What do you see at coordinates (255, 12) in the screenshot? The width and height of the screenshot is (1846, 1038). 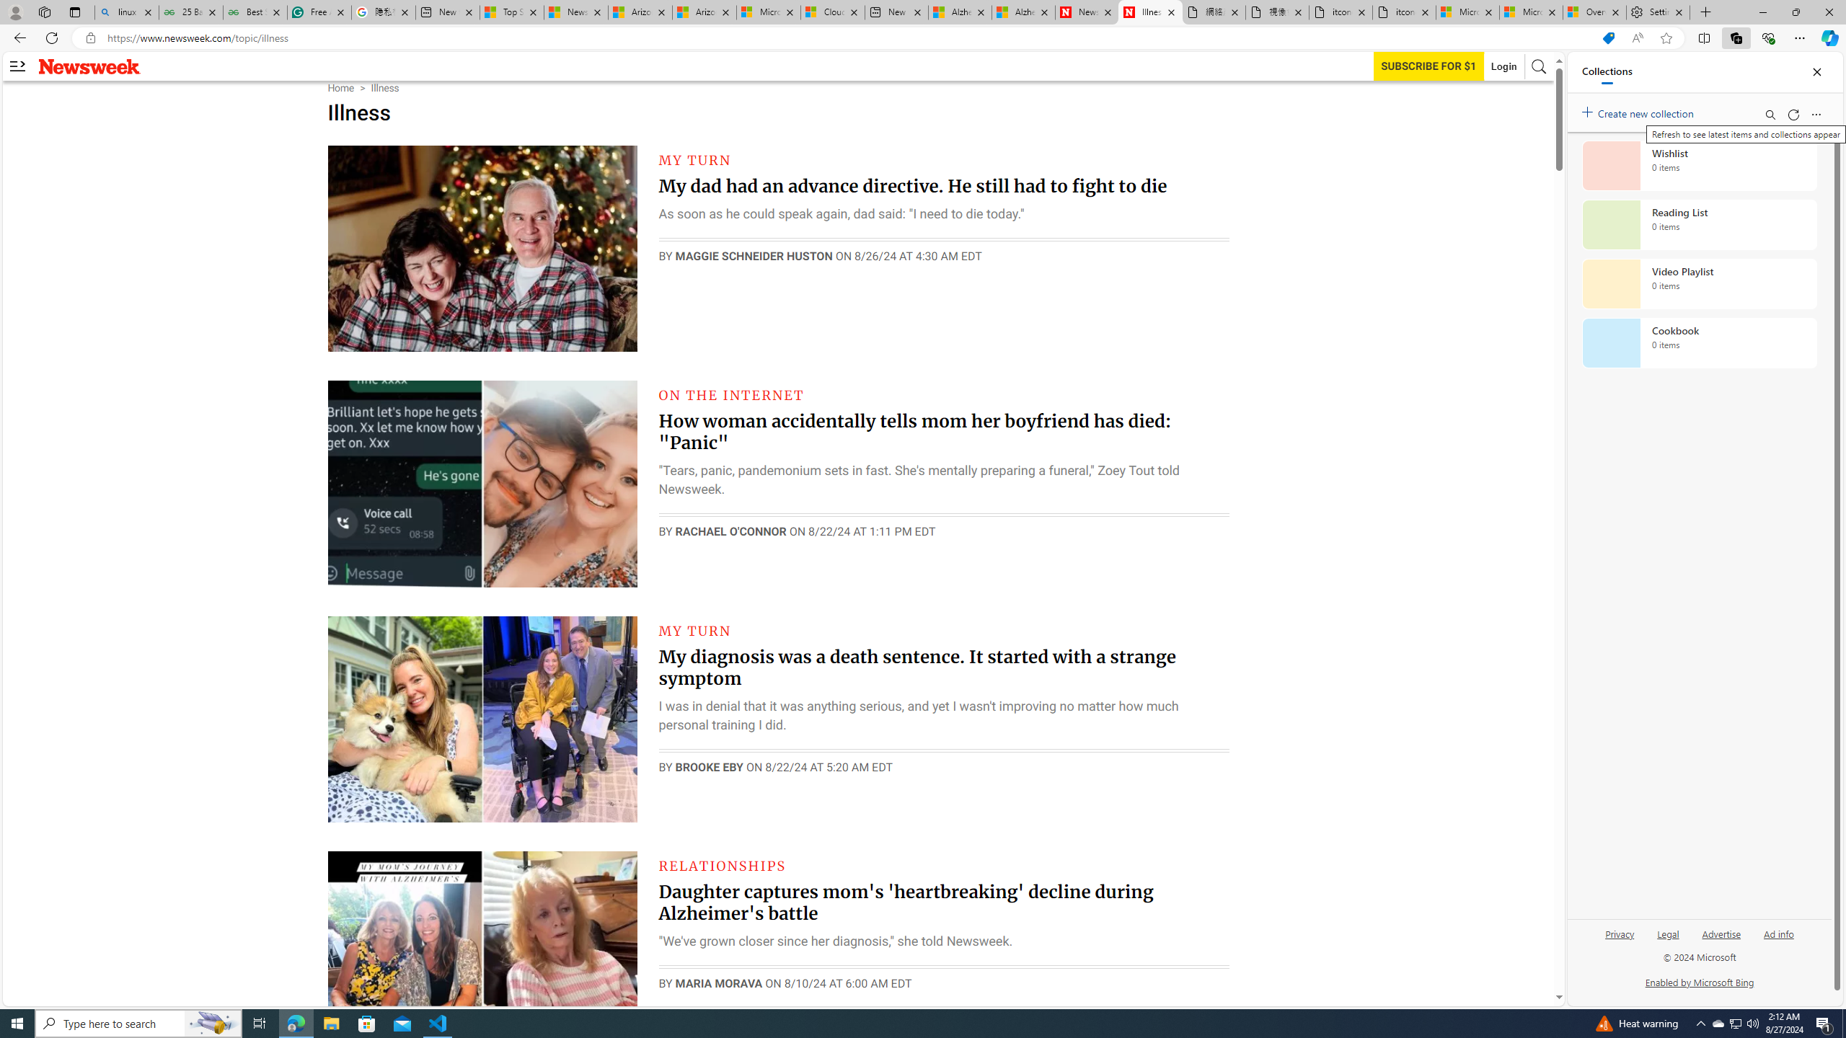 I see `Best SSL Certificates Provider in India - GeeksforGeeks` at bounding box center [255, 12].